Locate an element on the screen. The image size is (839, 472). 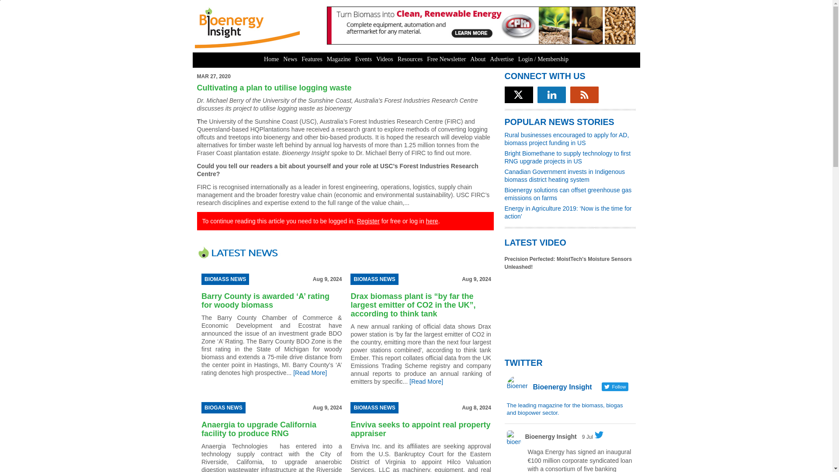
Videos is located at coordinates (385, 59).